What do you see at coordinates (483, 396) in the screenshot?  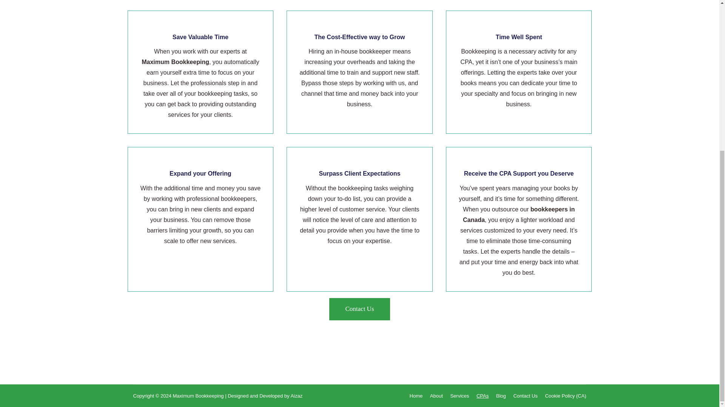 I see `CPAs` at bounding box center [483, 396].